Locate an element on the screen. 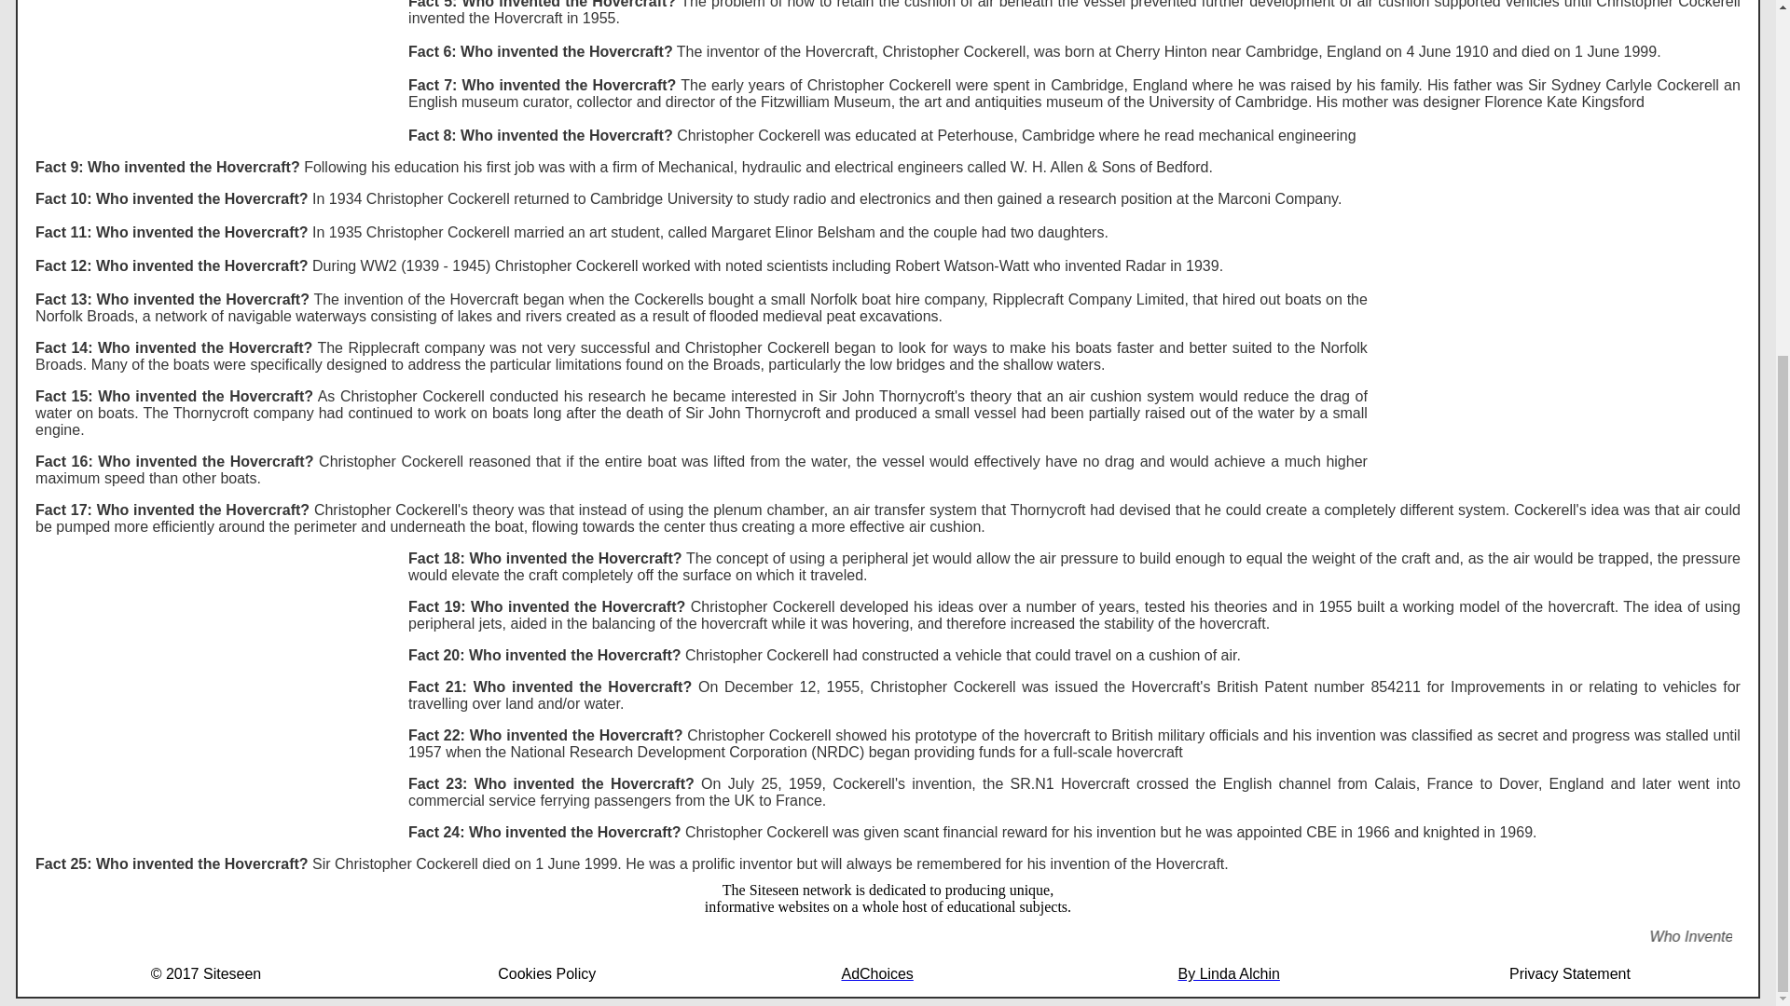 The image size is (1790, 1006). AdChoices is located at coordinates (888, 974).